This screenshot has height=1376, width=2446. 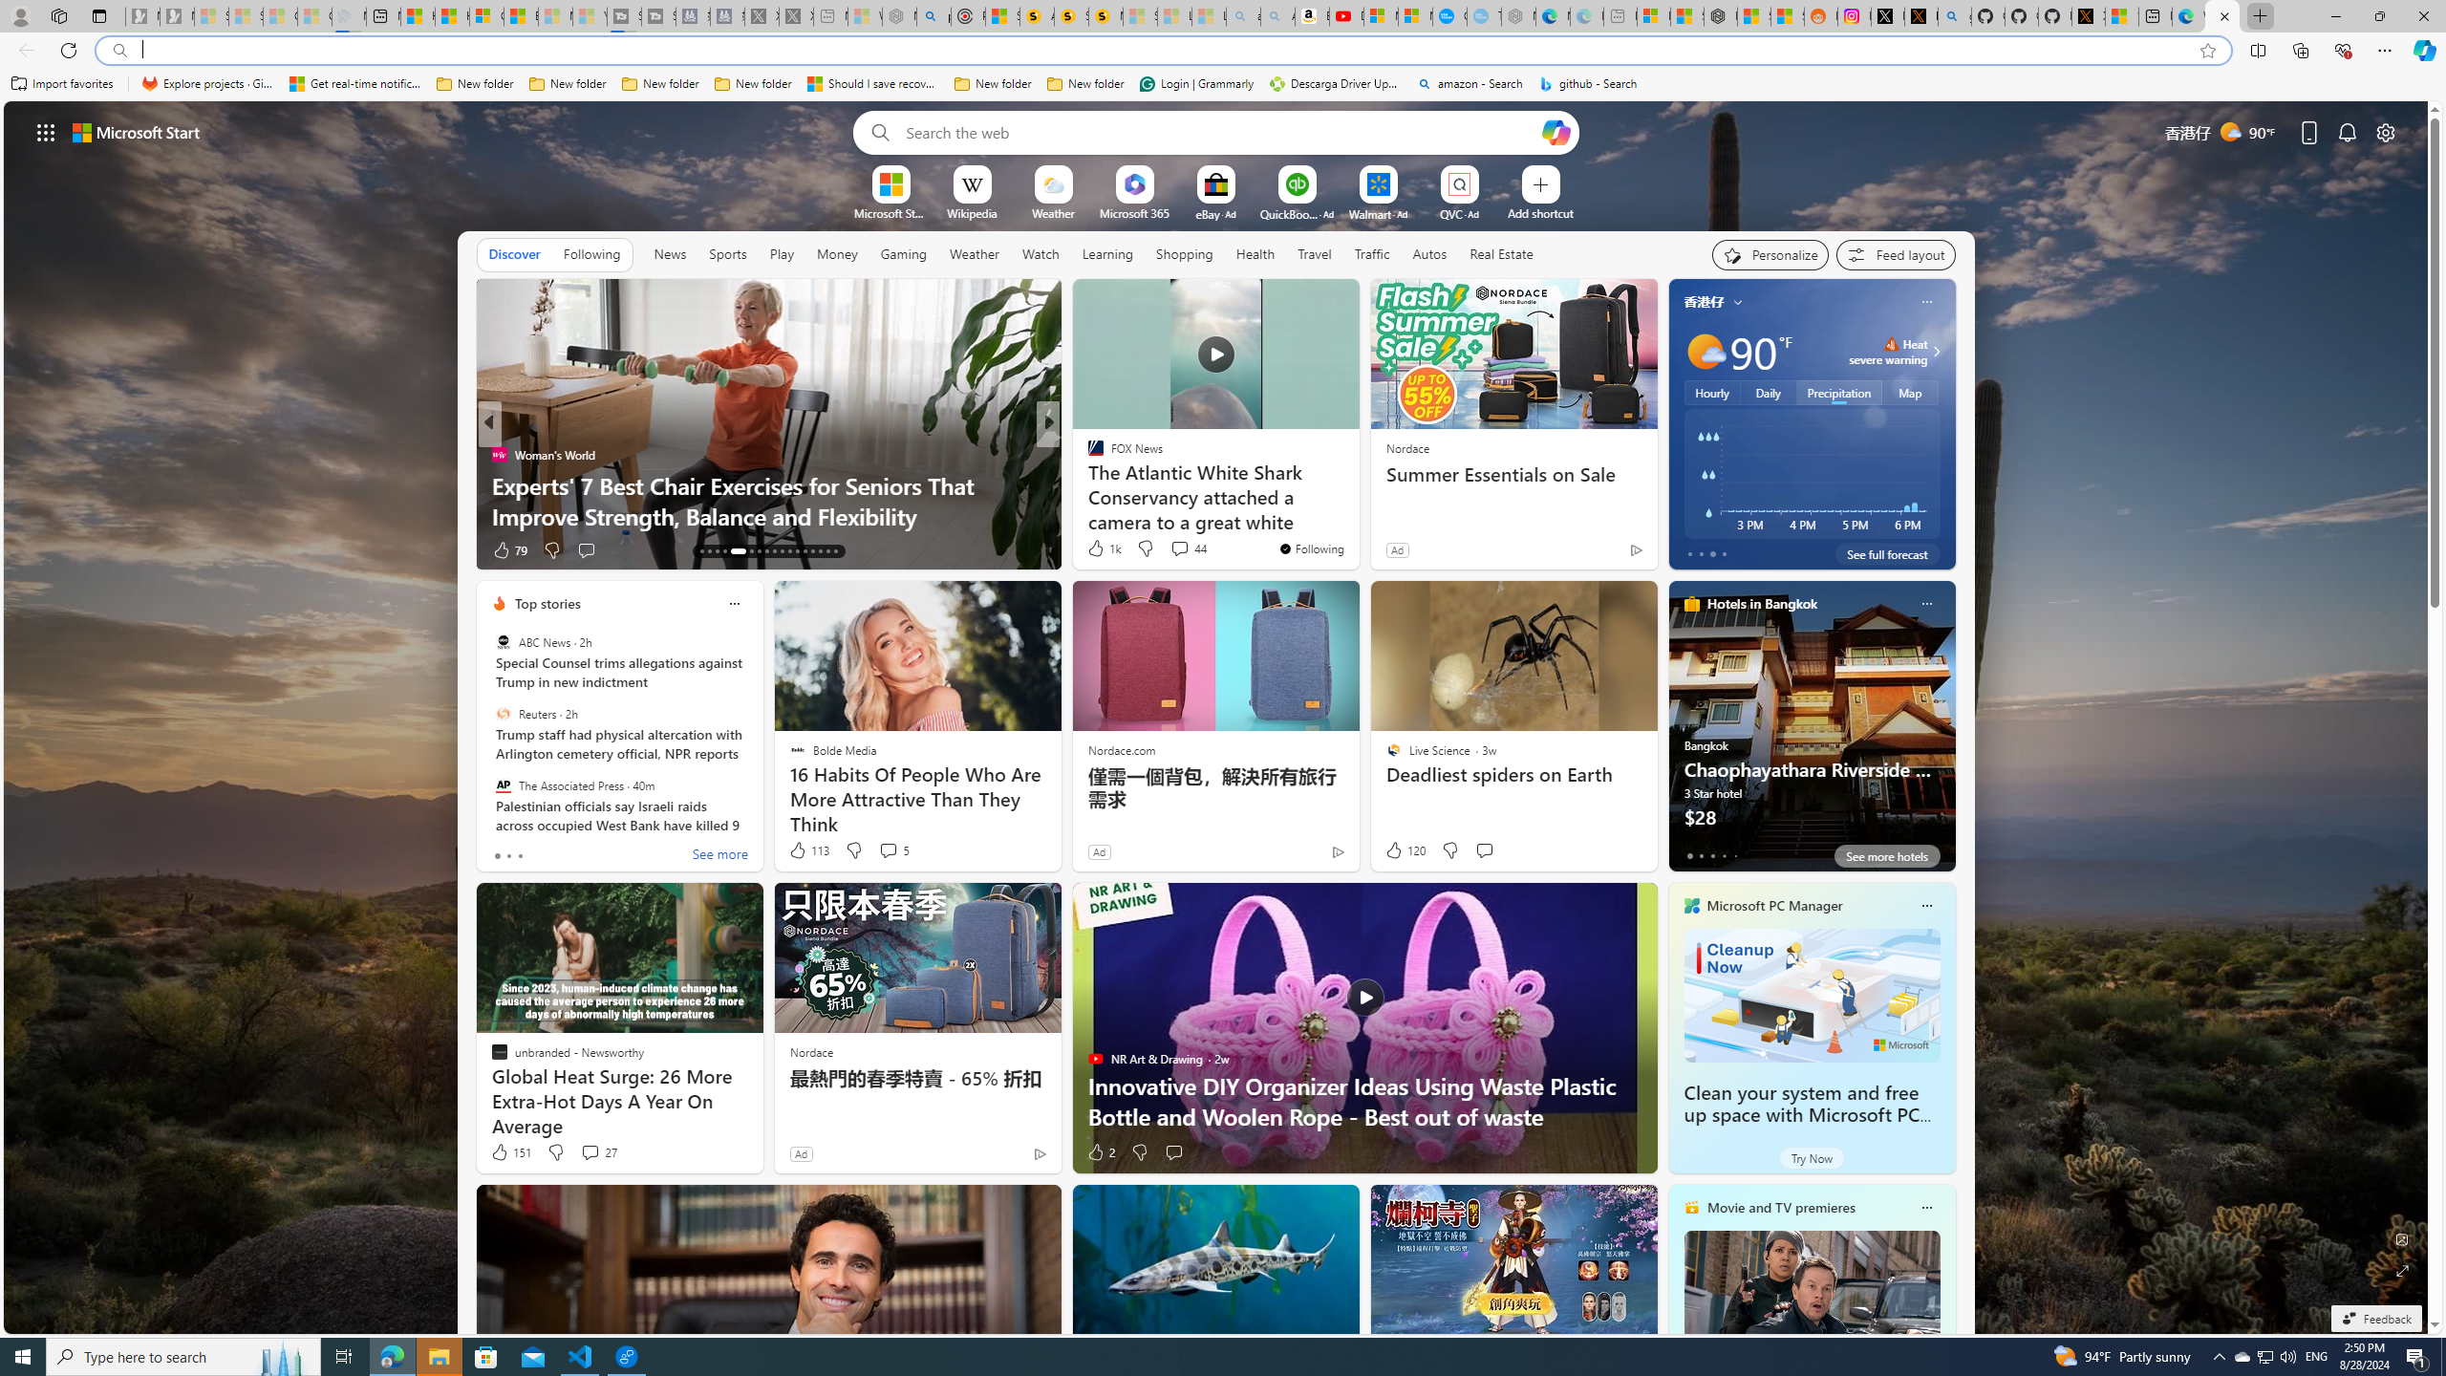 I want to click on New folder, so click(x=1085, y=84).